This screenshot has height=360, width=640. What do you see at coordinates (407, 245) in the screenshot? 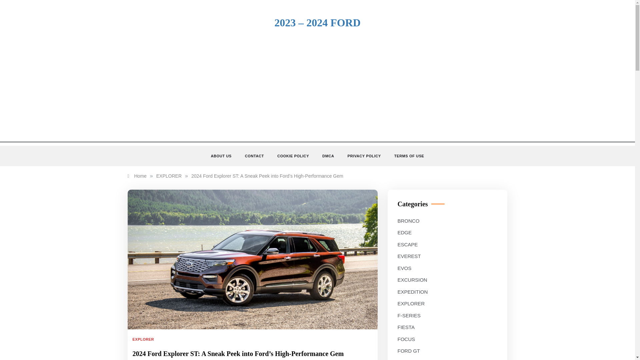
I see `ESCAPE` at bounding box center [407, 245].